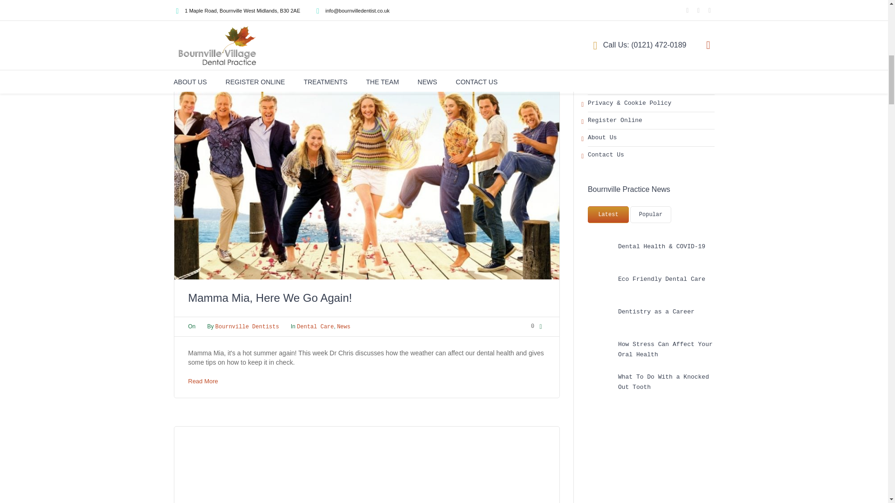  I want to click on Dental Care, so click(315, 327).